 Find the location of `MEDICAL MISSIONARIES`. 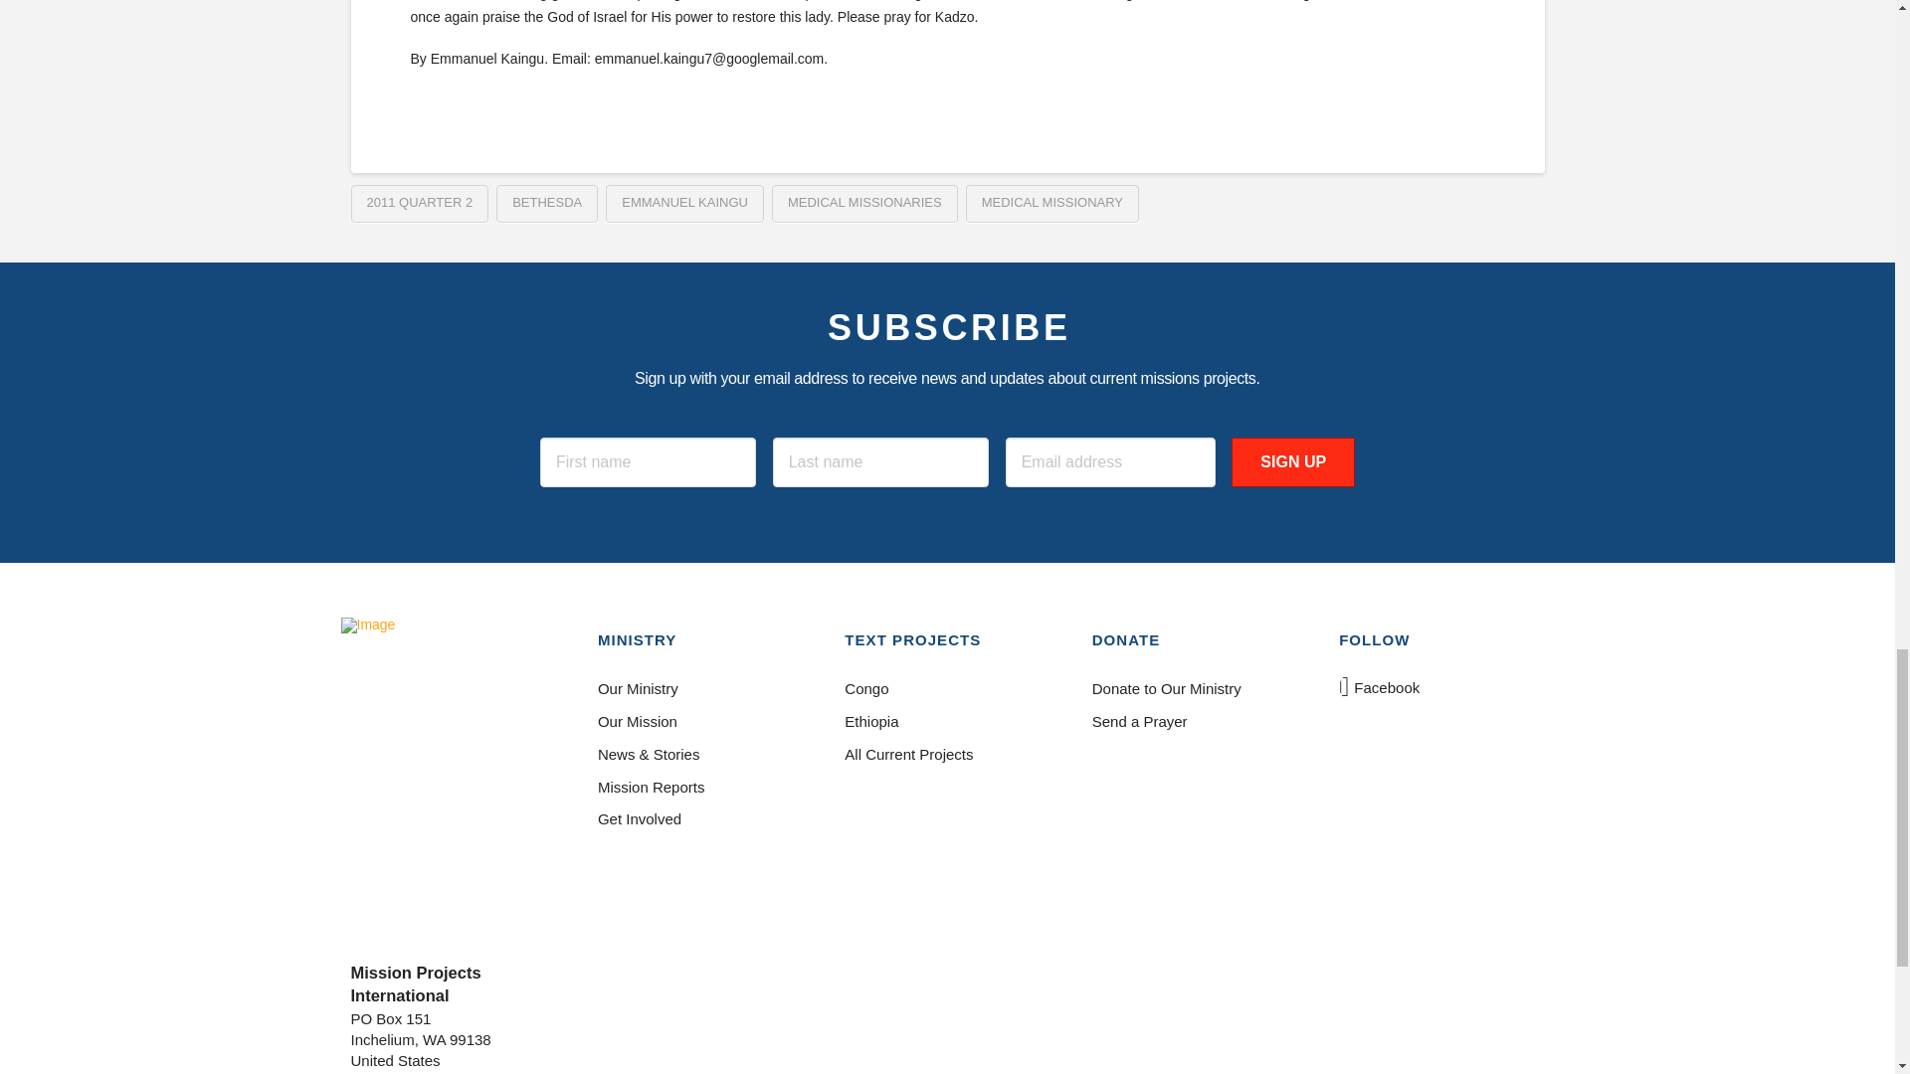

MEDICAL MISSIONARIES is located at coordinates (864, 203).